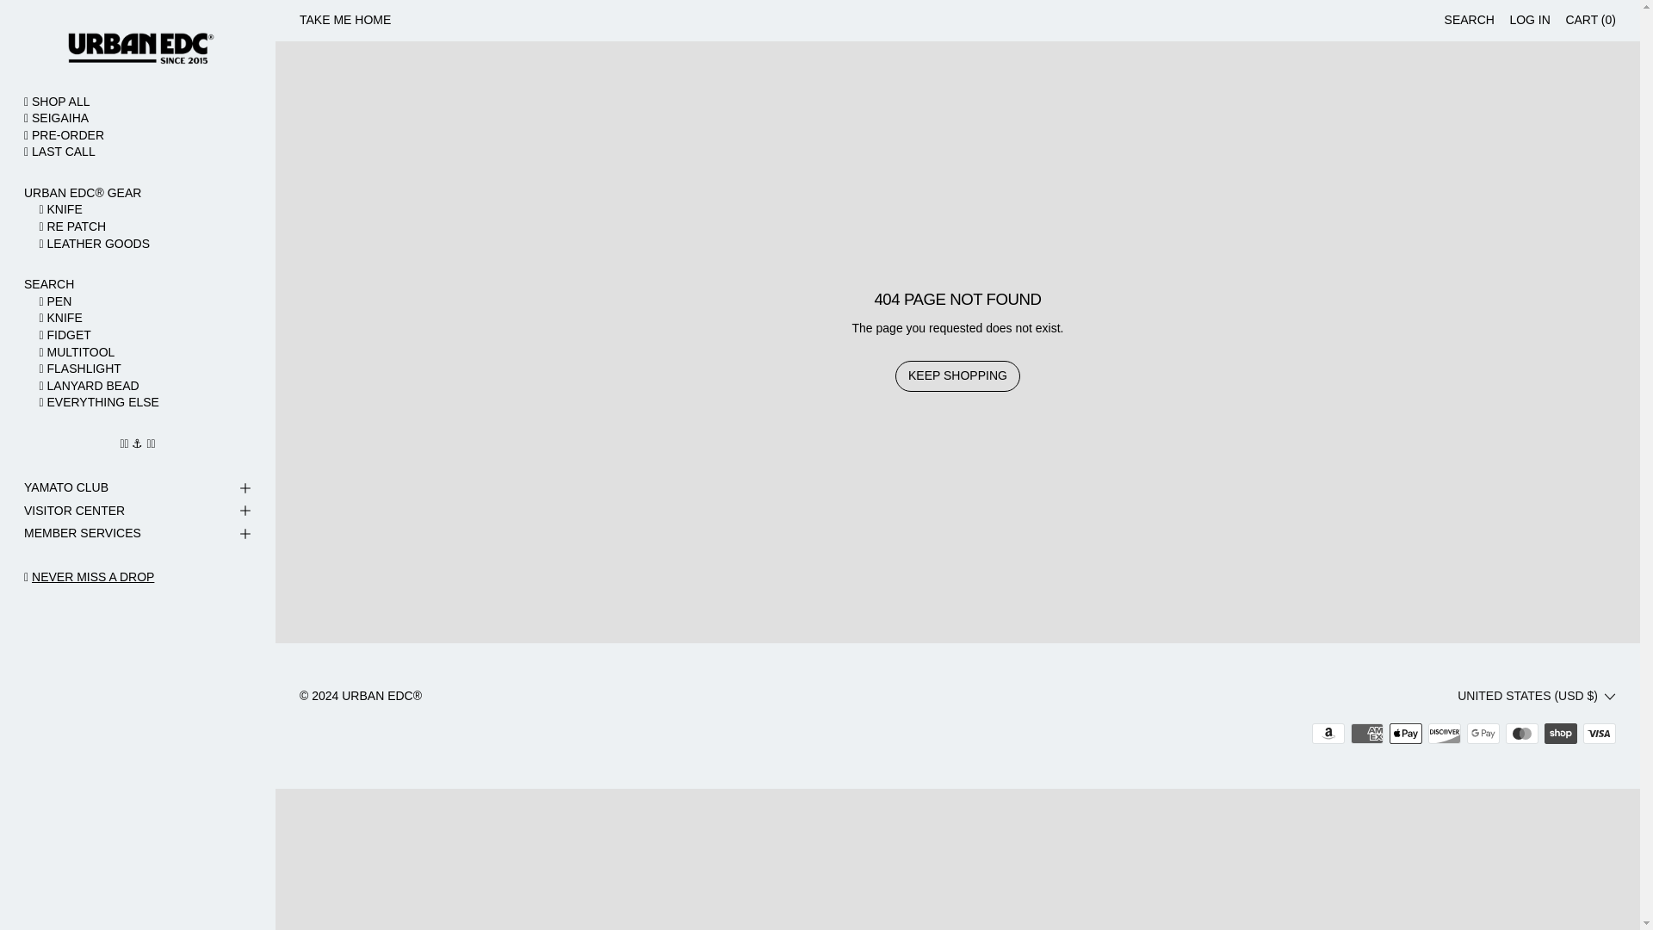 This screenshot has height=930, width=1653. I want to click on MEMBER SERVICES, so click(138, 534).